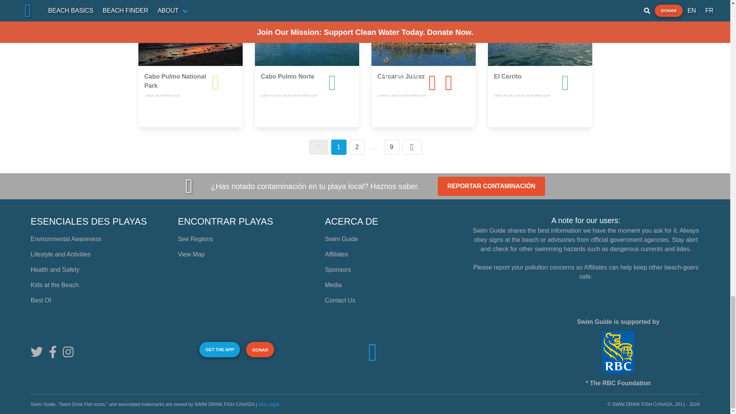  What do you see at coordinates (477, 83) in the screenshot?
I see `fail` at bounding box center [477, 83].